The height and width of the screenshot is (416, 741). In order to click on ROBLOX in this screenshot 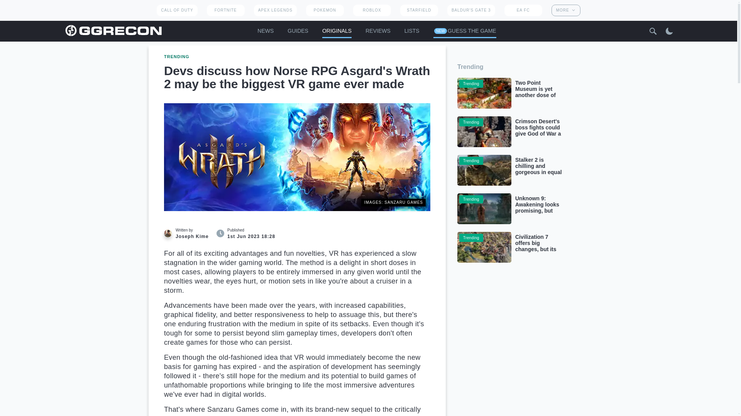, I will do `click(372, 10)`.